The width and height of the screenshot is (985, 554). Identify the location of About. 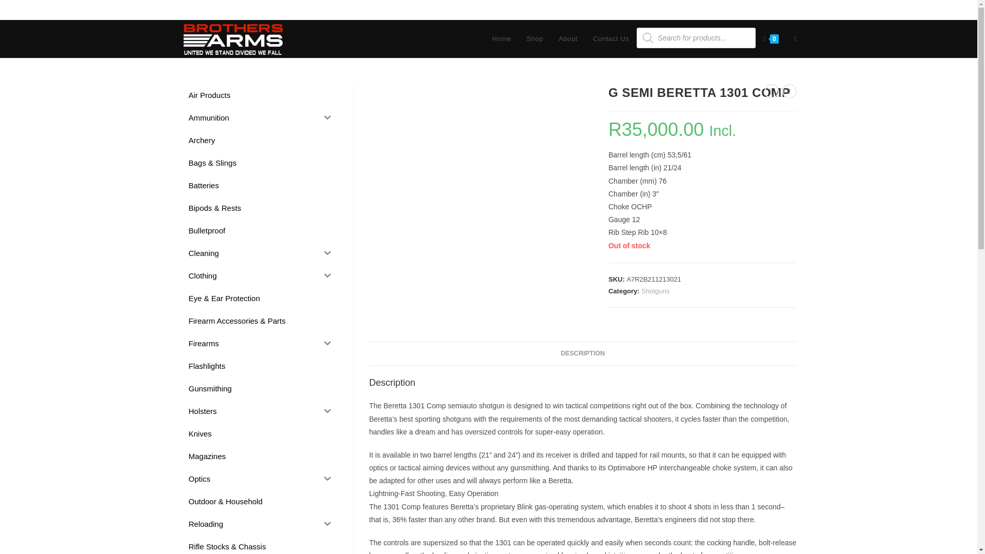
(567, 39).